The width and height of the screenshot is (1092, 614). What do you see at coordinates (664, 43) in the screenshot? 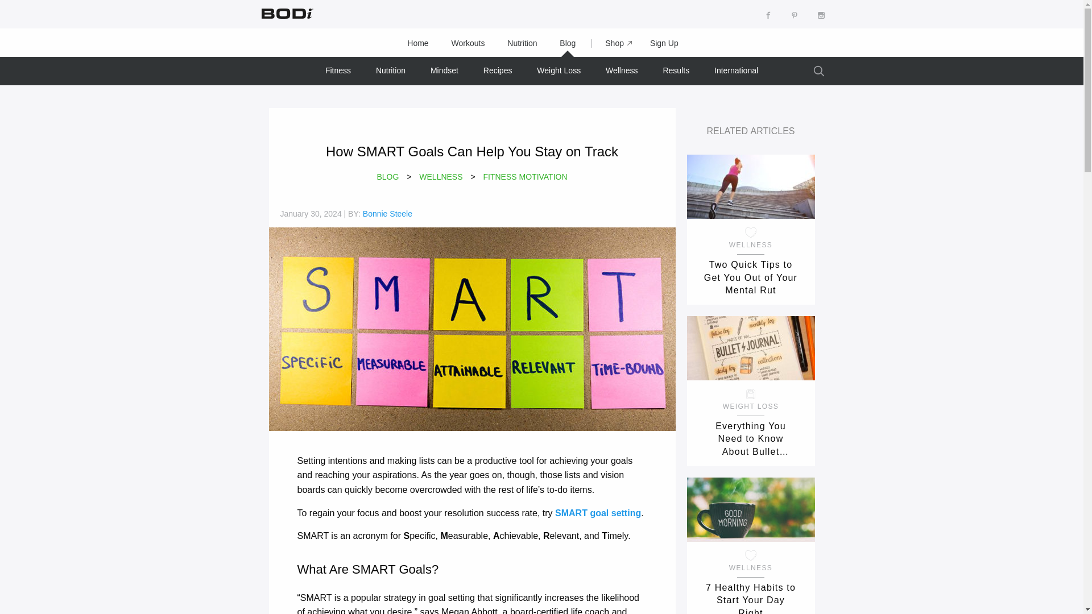
I see `Sign Up` at bounding box center [664, 43].